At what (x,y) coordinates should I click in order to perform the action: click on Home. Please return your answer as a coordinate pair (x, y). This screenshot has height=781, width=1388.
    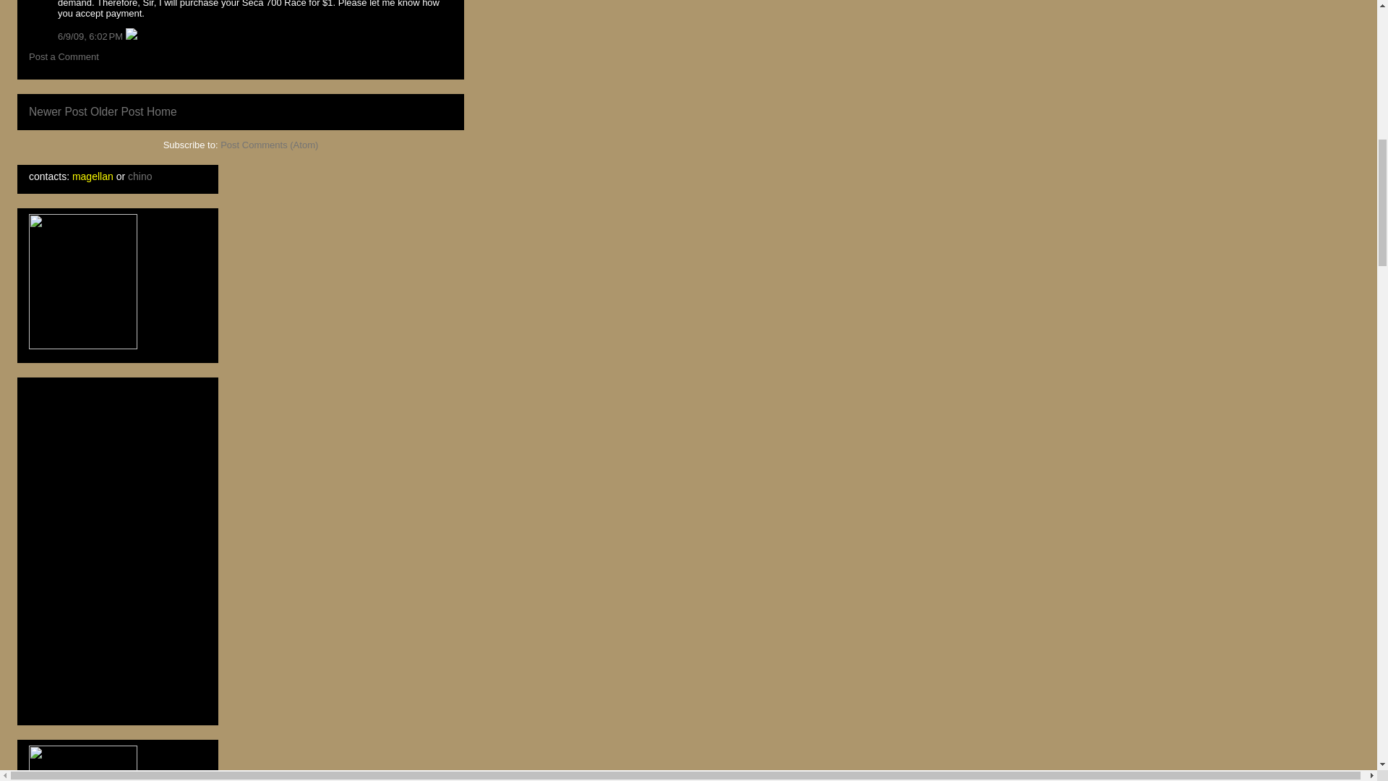
    Looking at the image, I should click on (162, 111).